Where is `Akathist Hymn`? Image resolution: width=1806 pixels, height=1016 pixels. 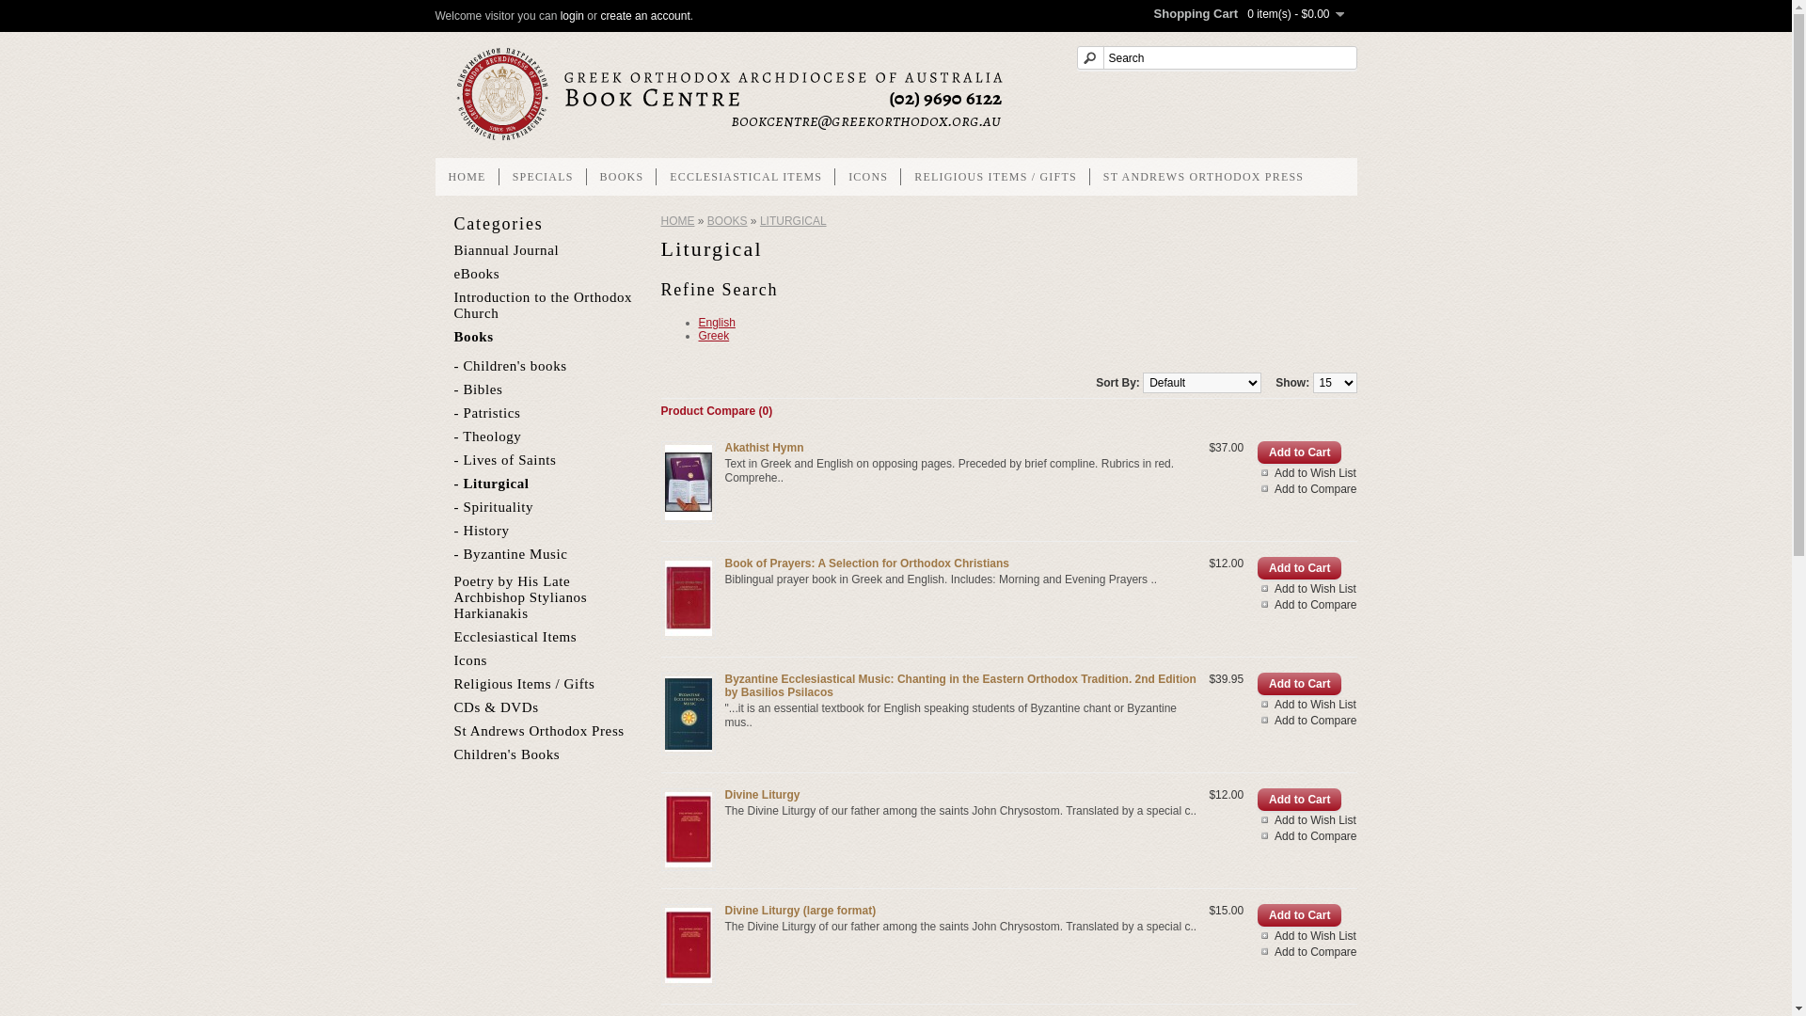
Akathist Hymn is located at coordinates (688, 483).